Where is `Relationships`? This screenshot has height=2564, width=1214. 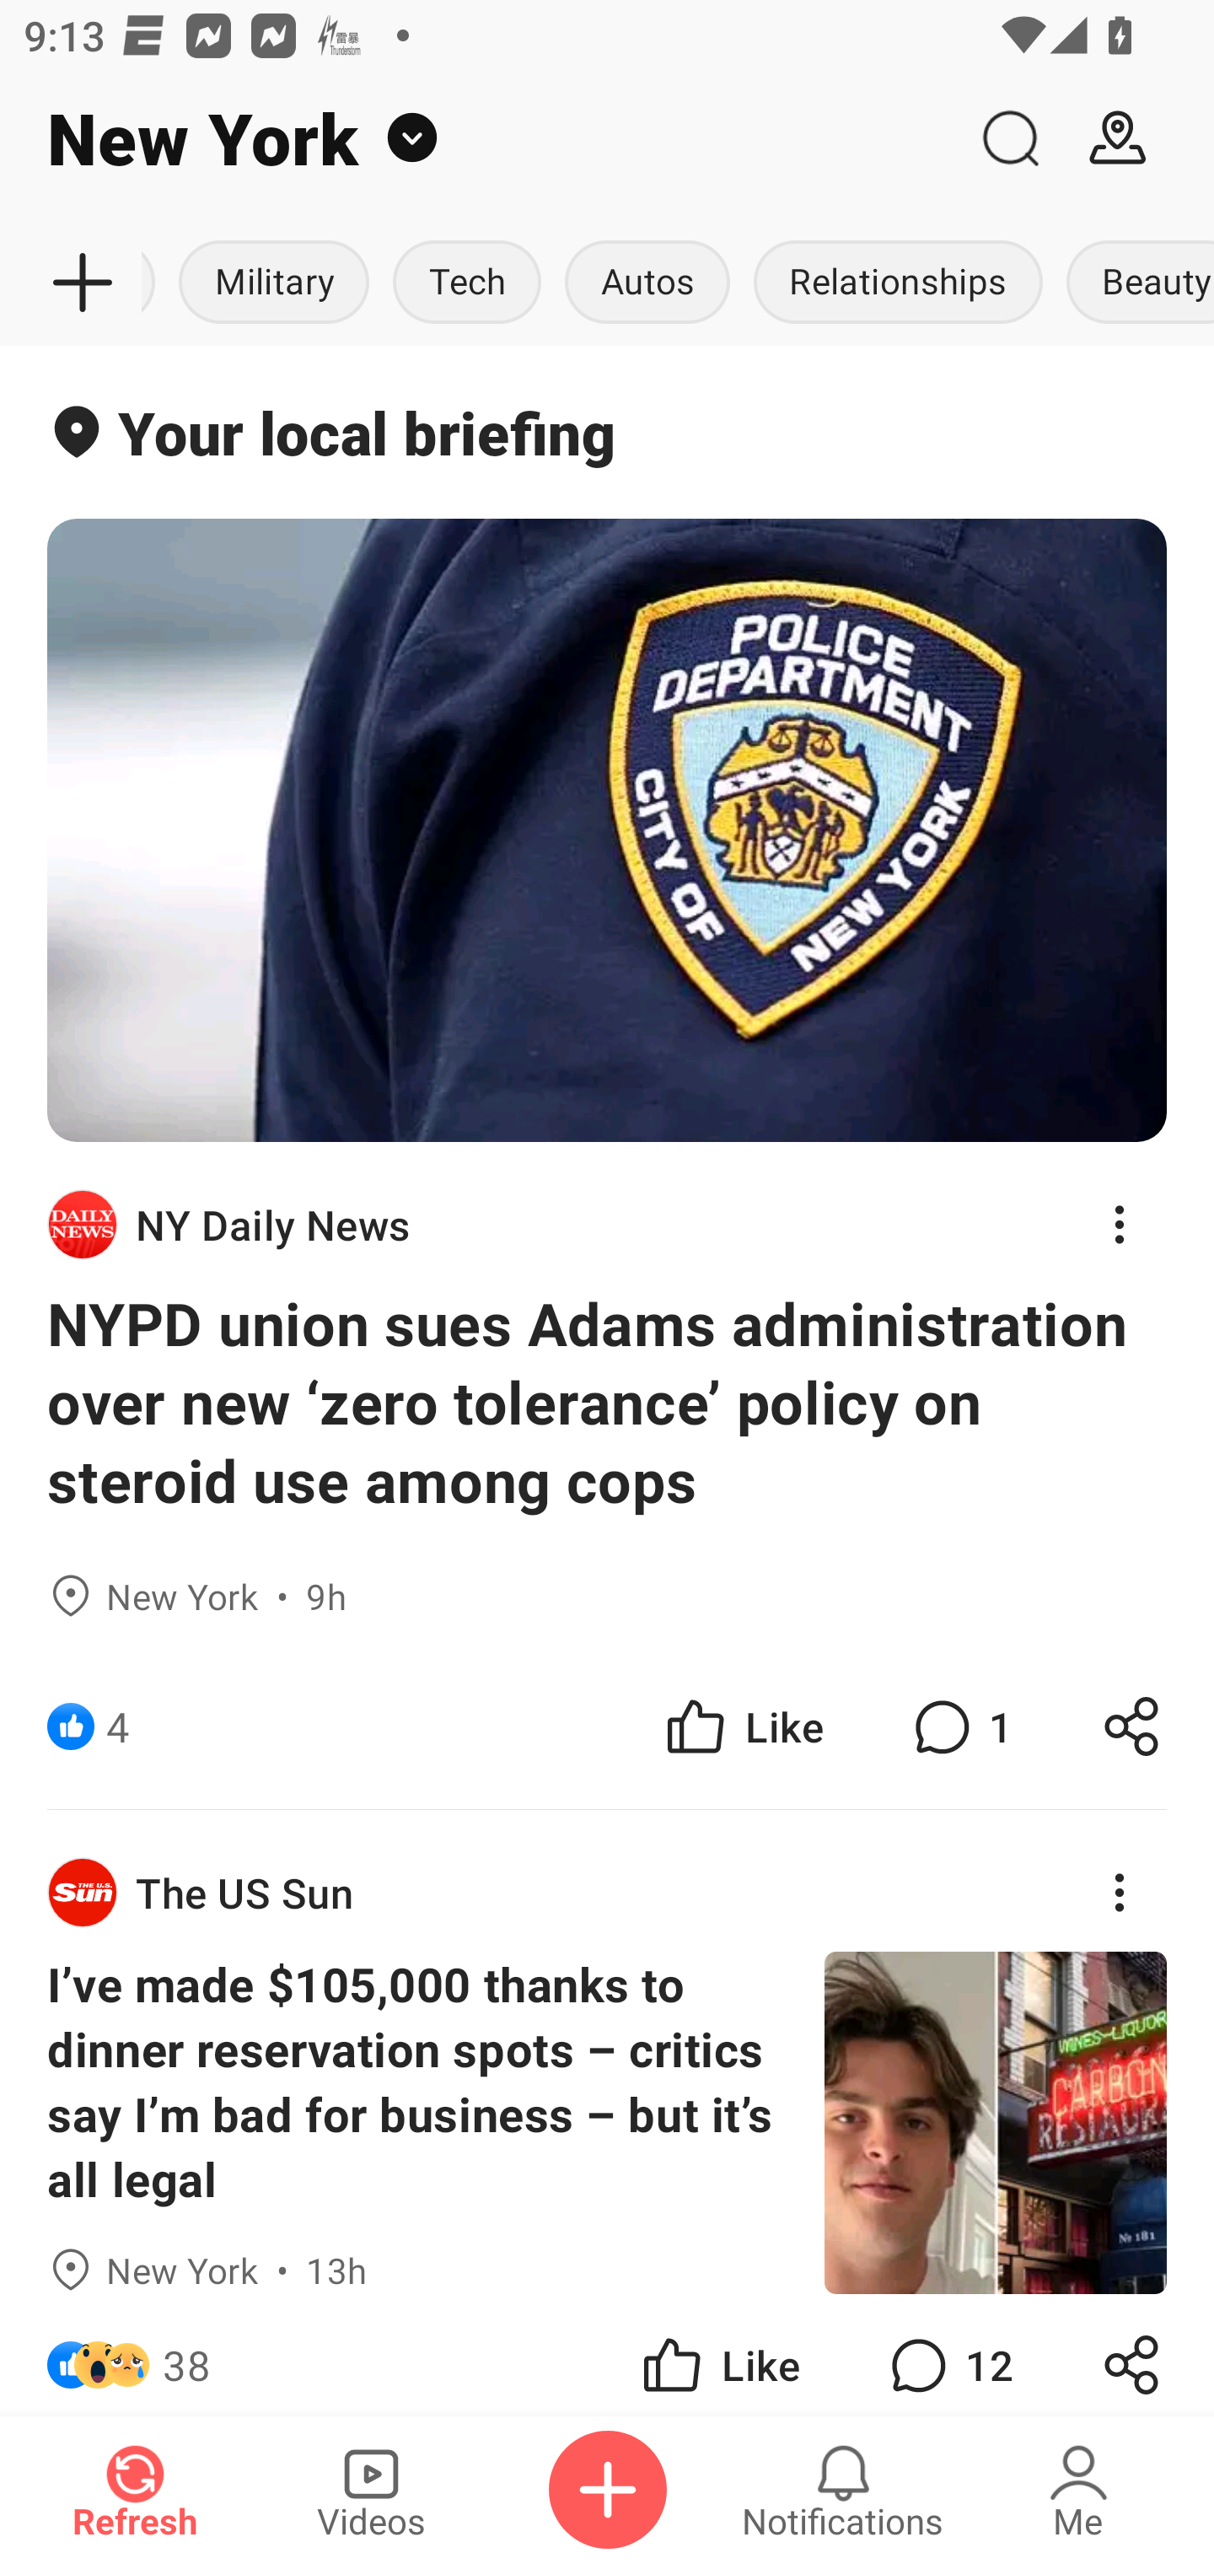
Relationships is located at coordinates (898, 283).